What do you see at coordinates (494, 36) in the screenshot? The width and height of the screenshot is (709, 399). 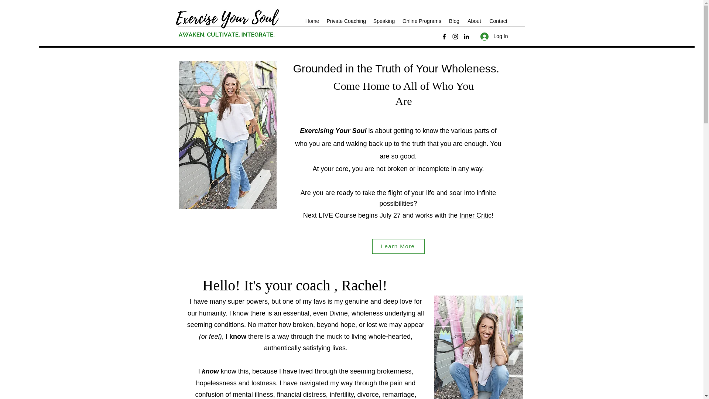 I see `Log In` at bounding box center [494, 36].